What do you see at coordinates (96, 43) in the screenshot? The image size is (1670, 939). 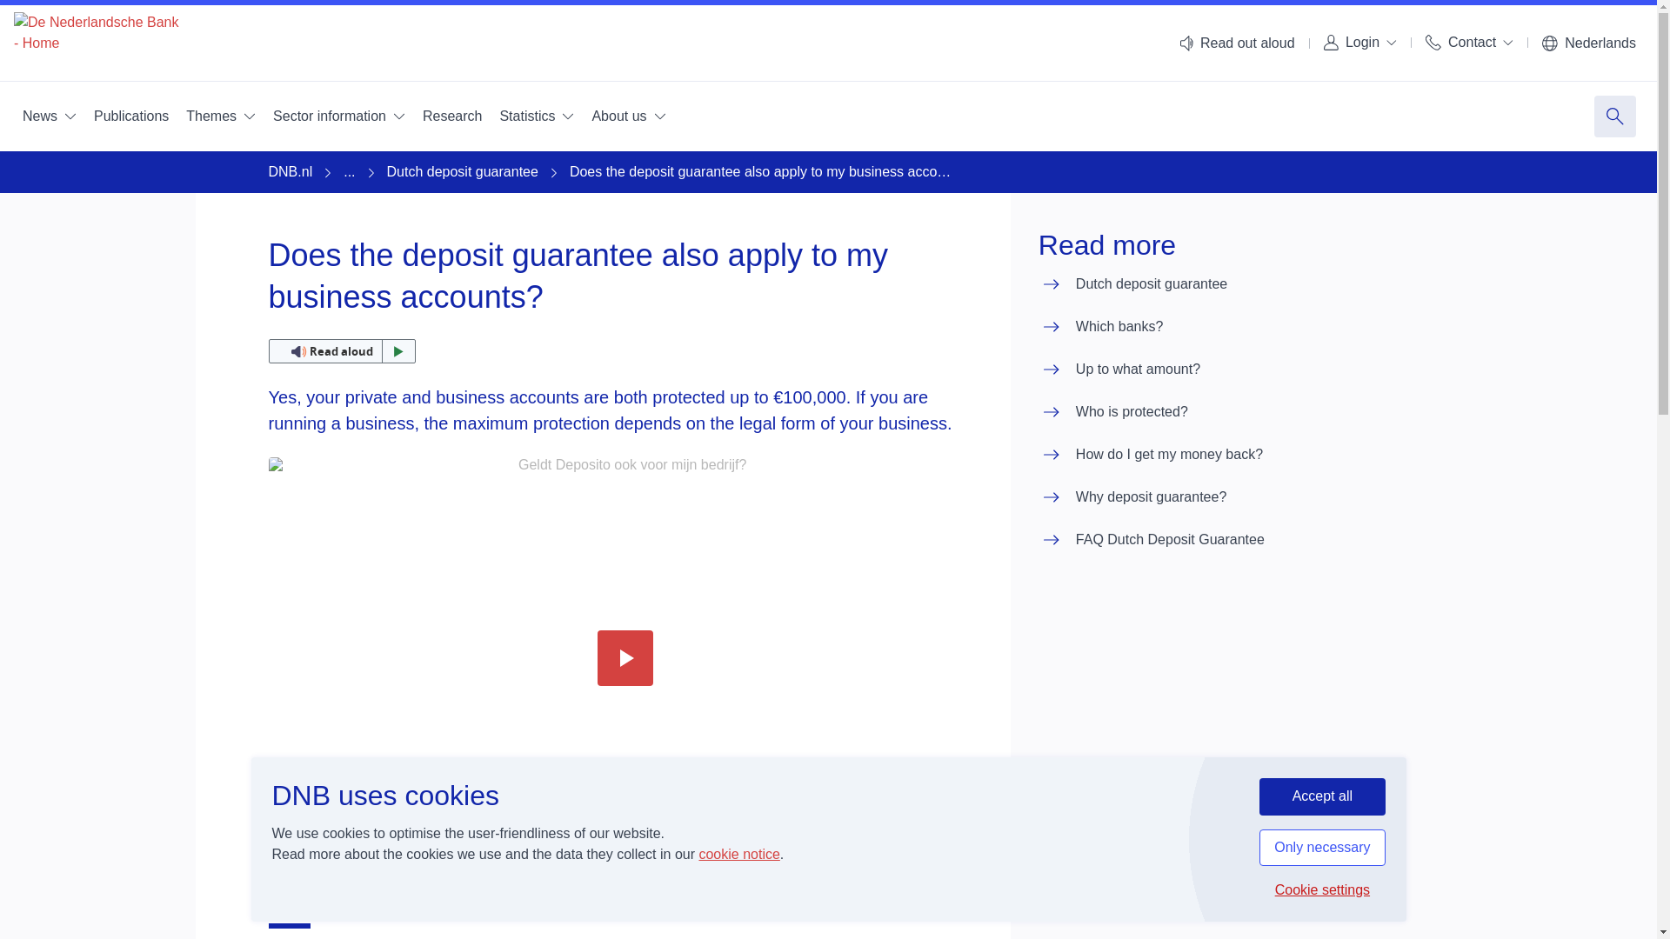 I see `De Nederlandsche Bank - Home` at bounding box center [96, 43].